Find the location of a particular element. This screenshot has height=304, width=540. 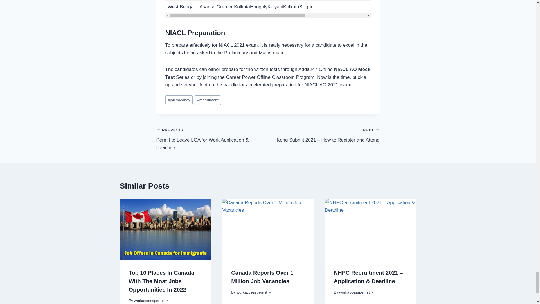

Canada Reports Over 1 Million Job Vacancies is located at coordinates (262, 277).